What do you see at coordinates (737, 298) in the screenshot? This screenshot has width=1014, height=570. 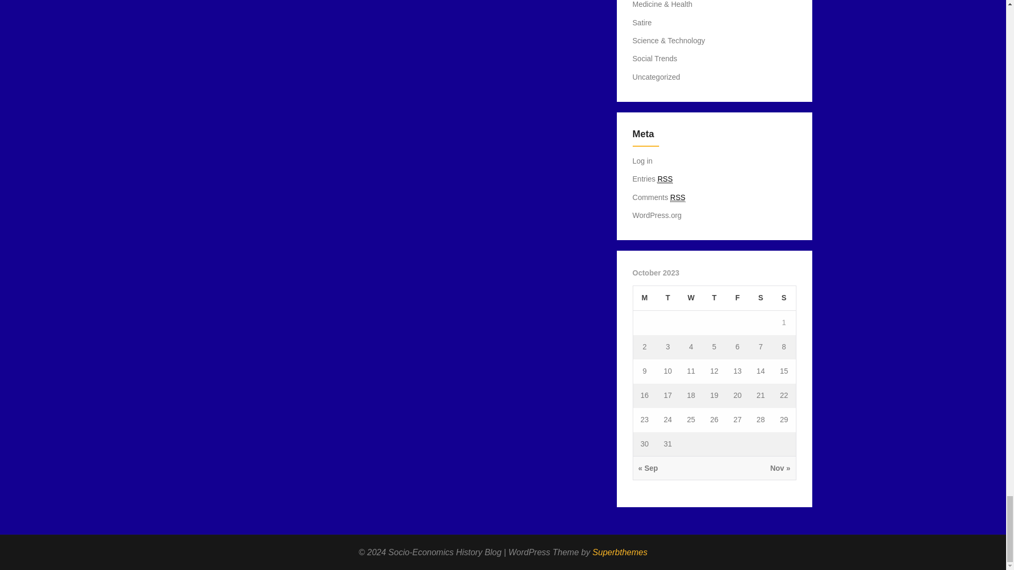 I see `Friday` at bounding box center [737, 298].